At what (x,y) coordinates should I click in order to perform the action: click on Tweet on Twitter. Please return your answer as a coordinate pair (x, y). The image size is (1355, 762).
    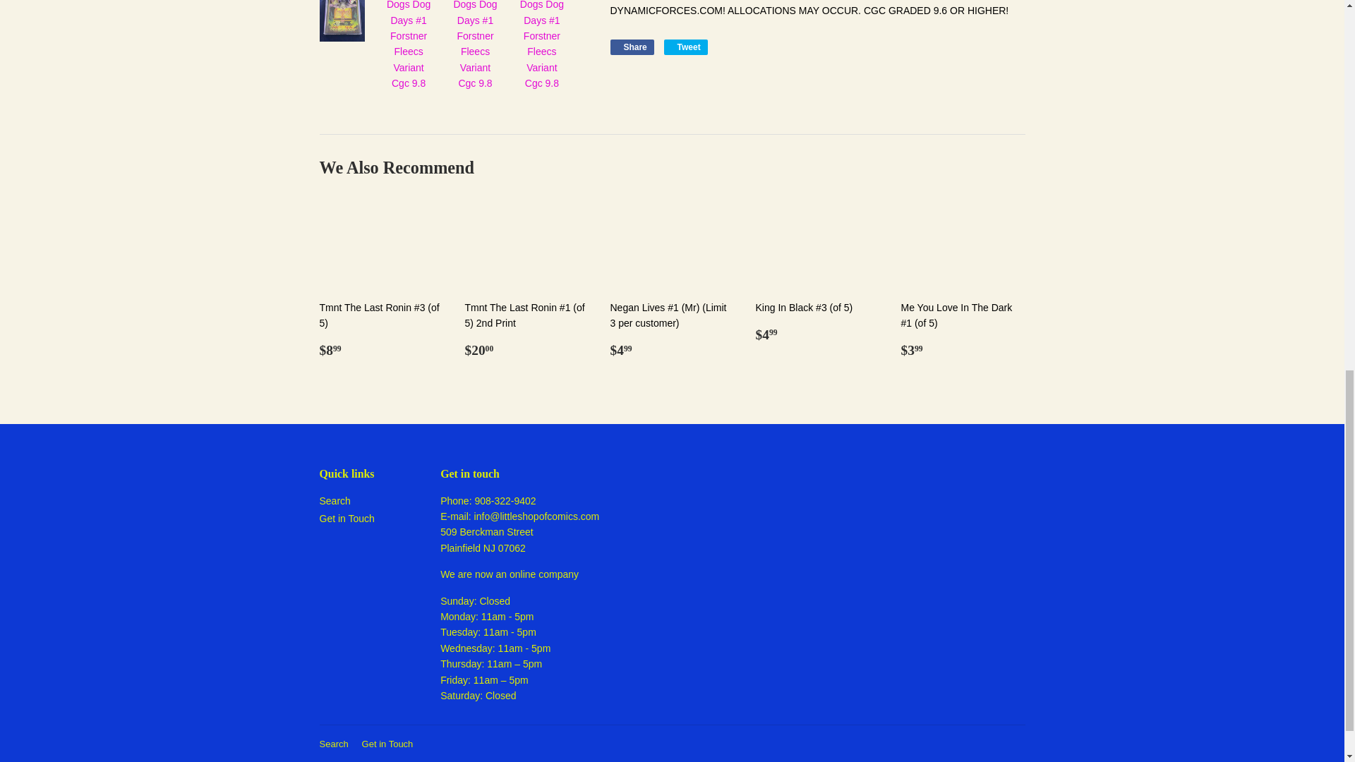
    Looking at the image, I should click on (685, 47).